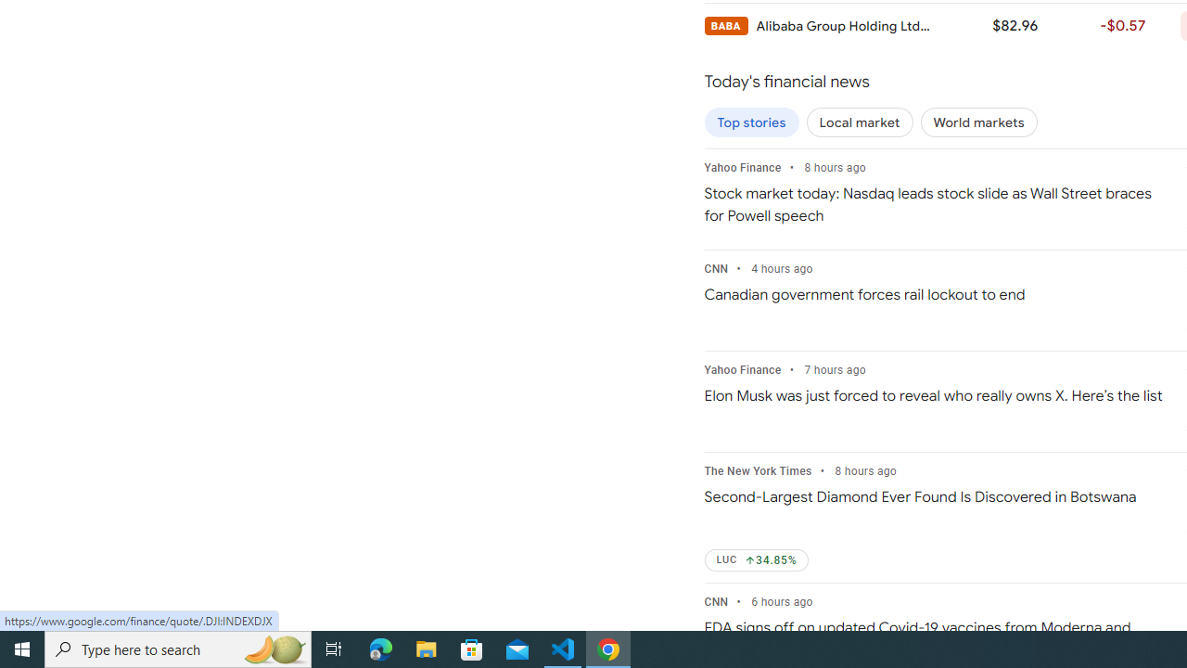  What do you see at coordinates (96, 258) in the screenshot?
I see `Transform` at bounding box center [96, 258].